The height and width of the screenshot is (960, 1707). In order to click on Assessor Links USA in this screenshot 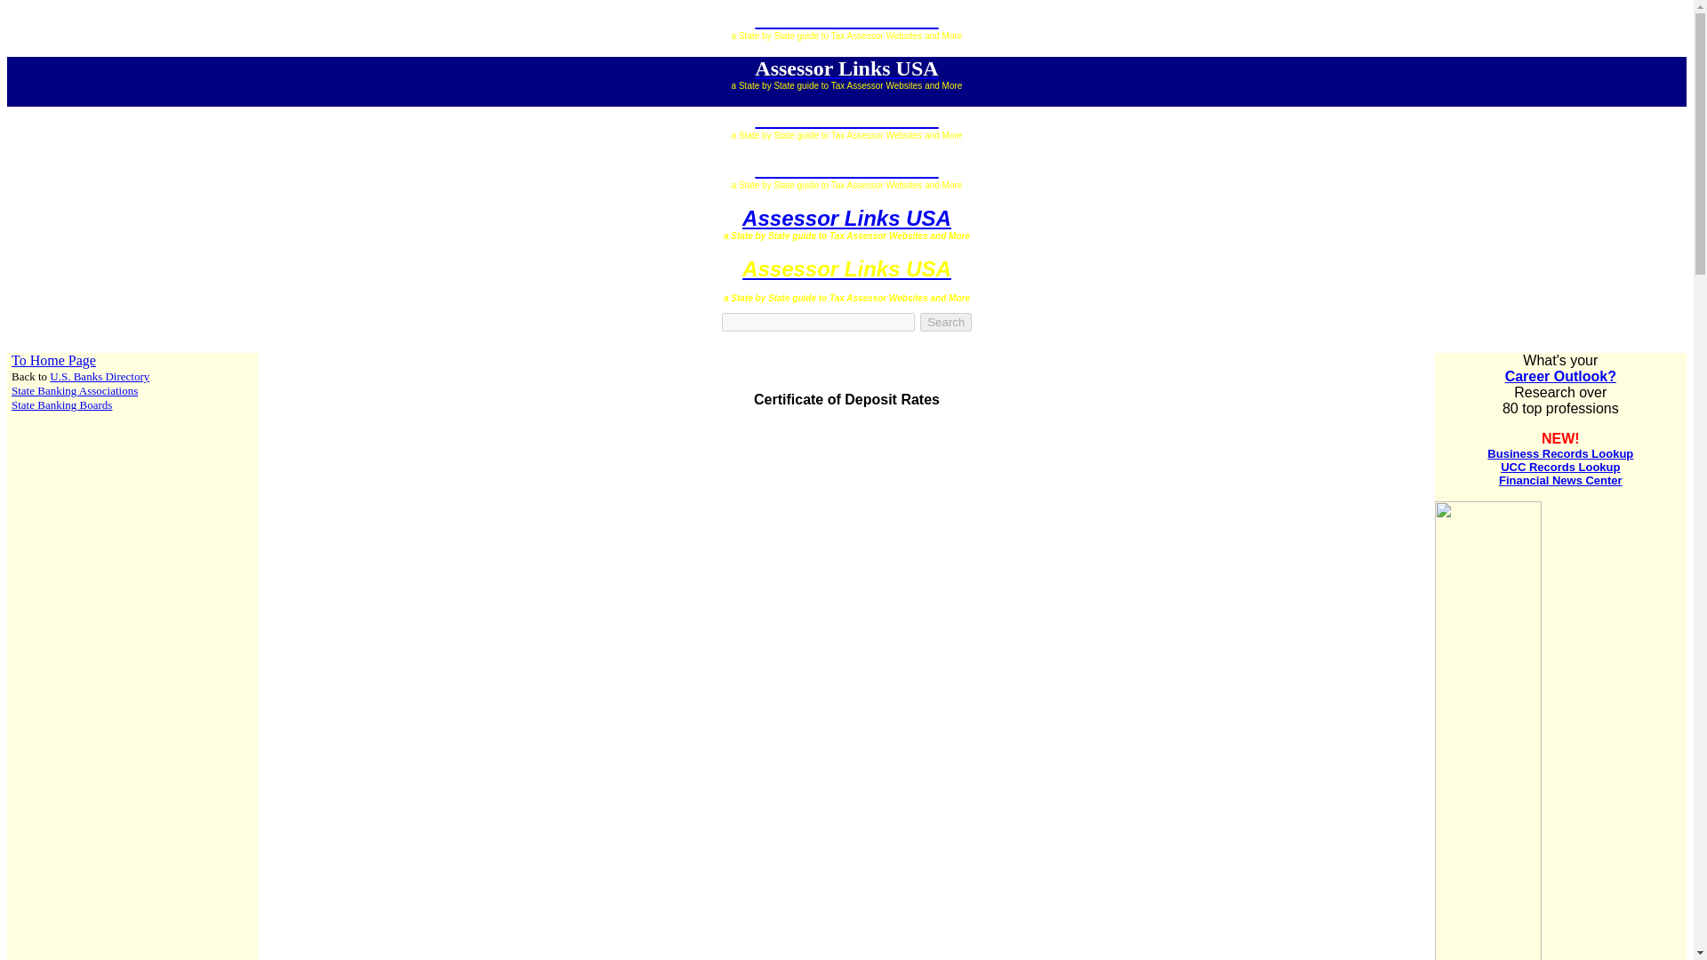, I will do `click(845, 167)`.